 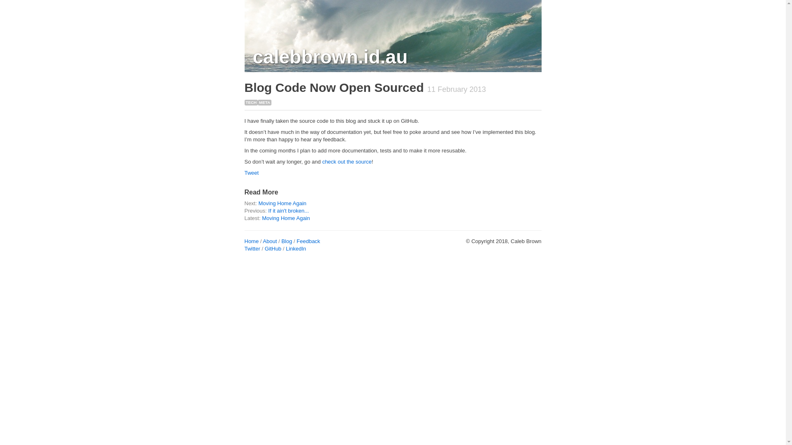 I want to click on Blog, so click(x=287, y=241).